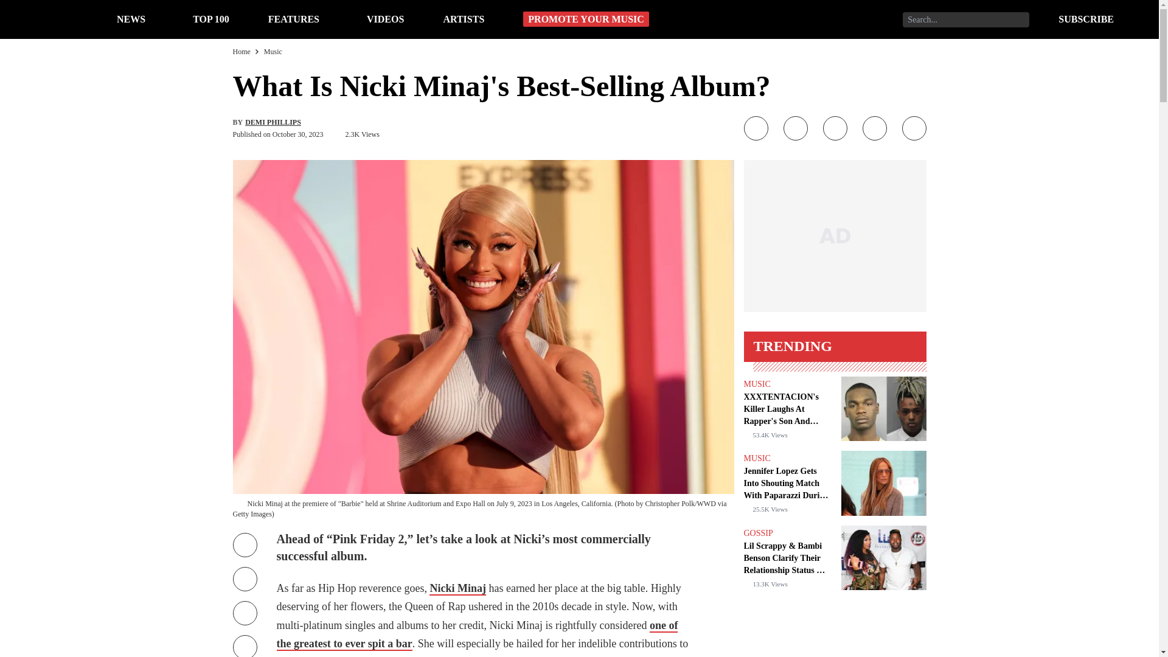  I want to click on one of the greatest to ever spit a bar, so click(476, 635).